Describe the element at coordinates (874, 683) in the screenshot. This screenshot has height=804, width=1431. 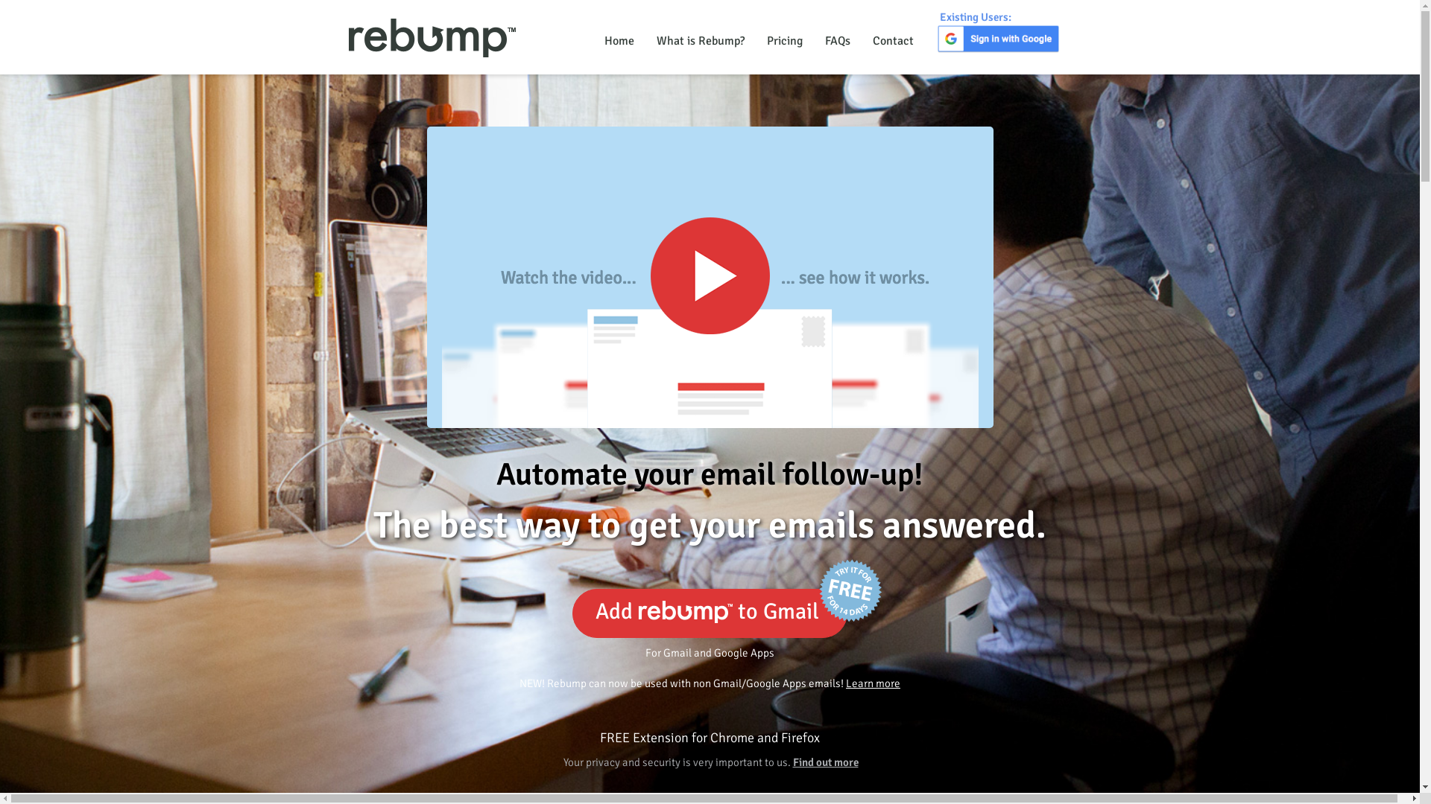
I see `Learn more` at that location.